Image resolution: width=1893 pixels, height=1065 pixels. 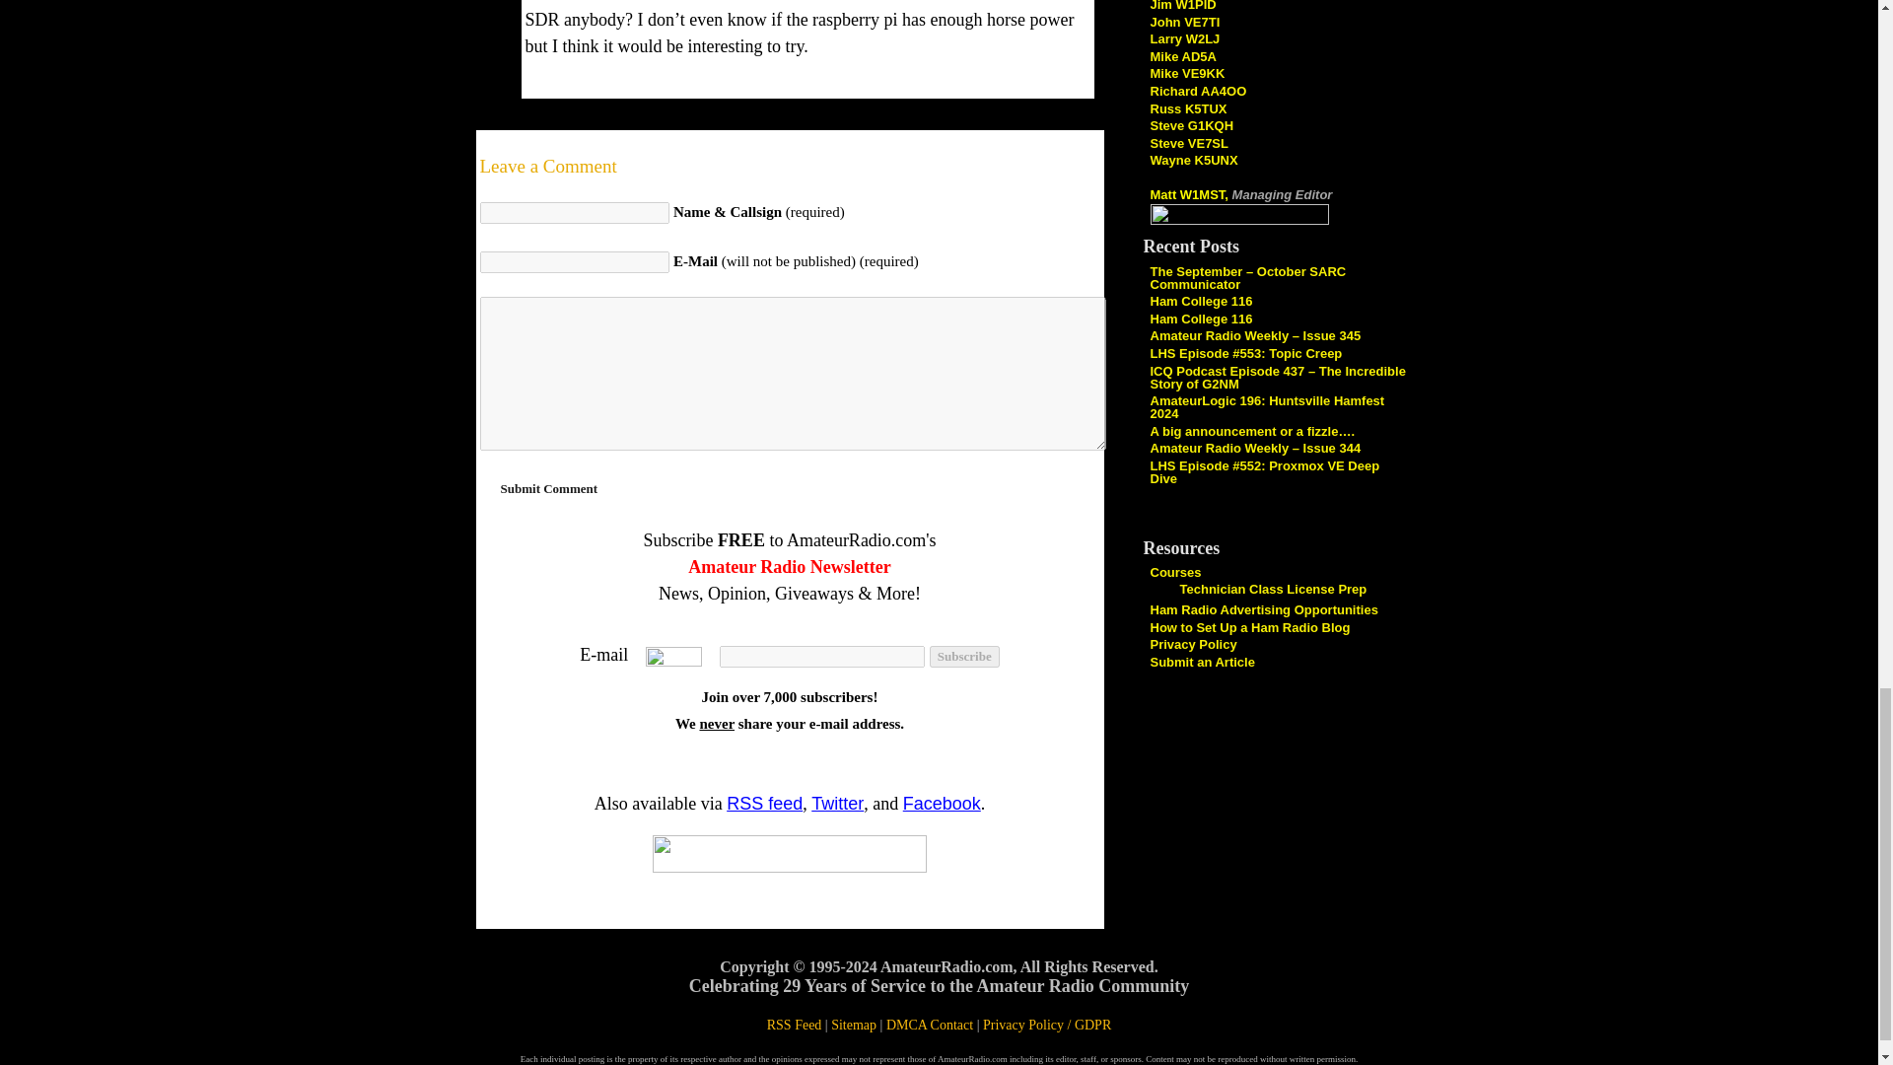 What do you see at coordinates (964, 657) in the screenshot?
I see `Subscribe` at bounding box center [964, 657].